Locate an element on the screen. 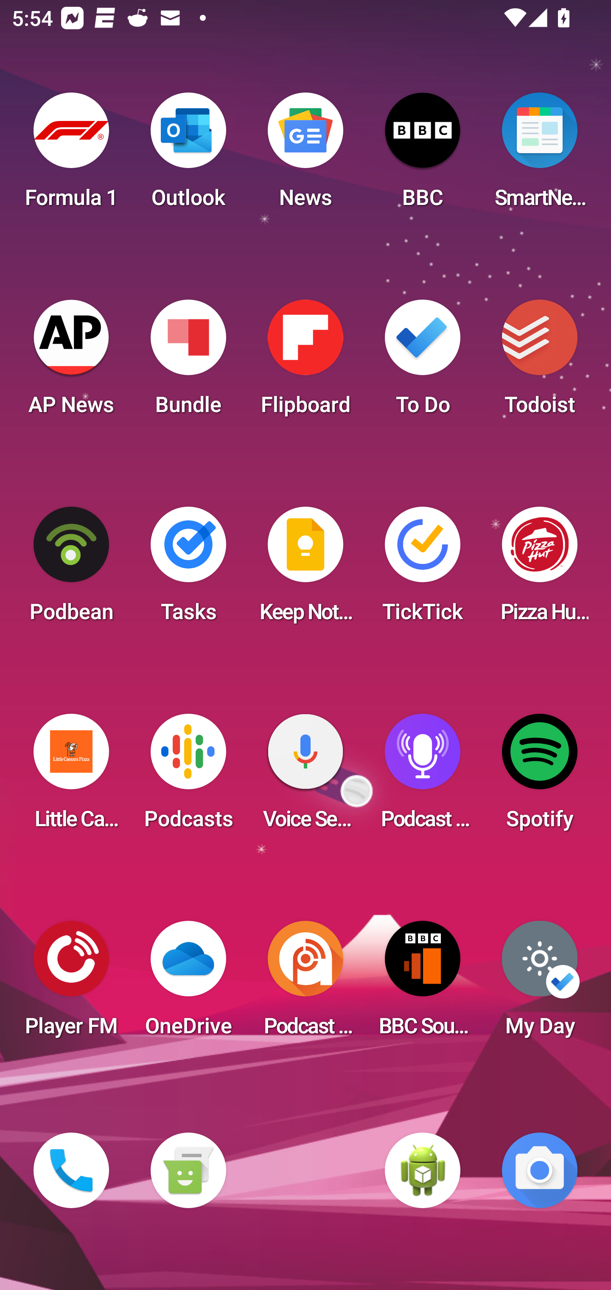 The image size is (611, 1290). Camera is located at coordinates (540, 1170).